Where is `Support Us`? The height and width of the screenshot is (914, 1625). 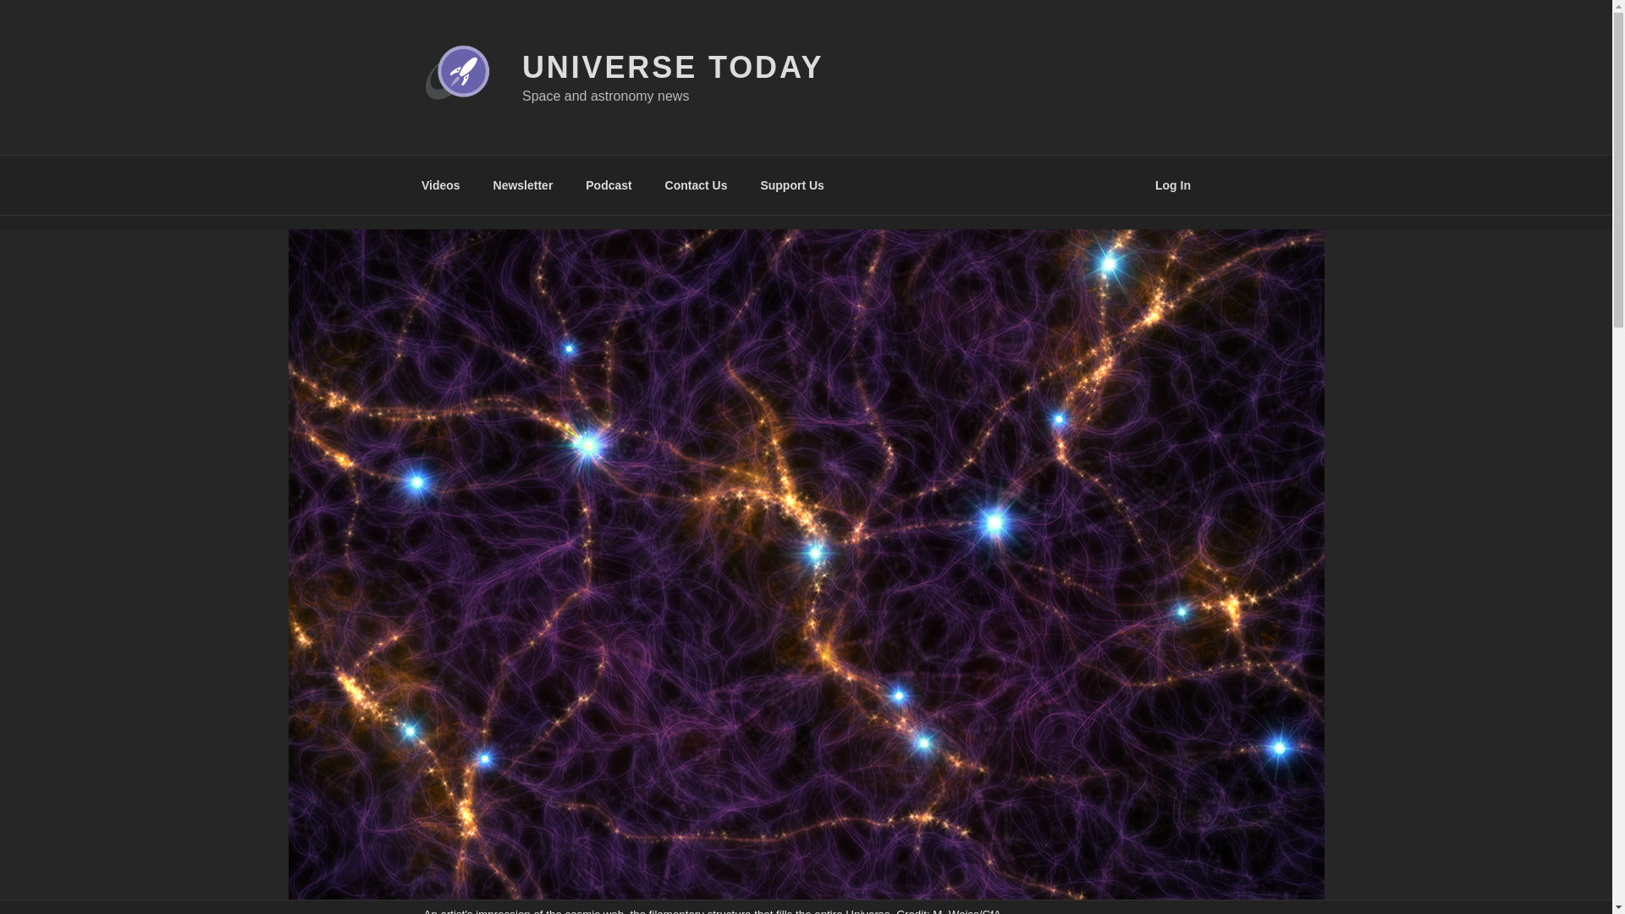
Support Us is located at coordinates (792, 184).